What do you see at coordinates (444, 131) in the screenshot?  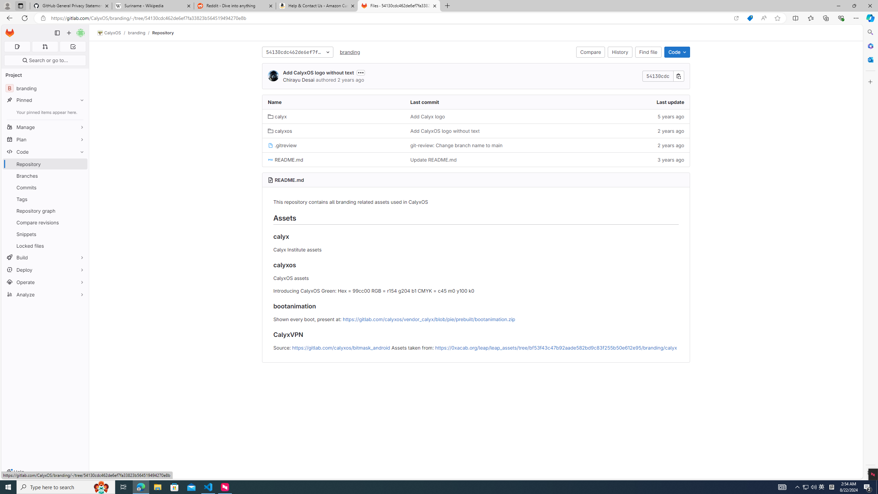 I see `Add CalyxOS logo without text` at bounding box center [444, 131].